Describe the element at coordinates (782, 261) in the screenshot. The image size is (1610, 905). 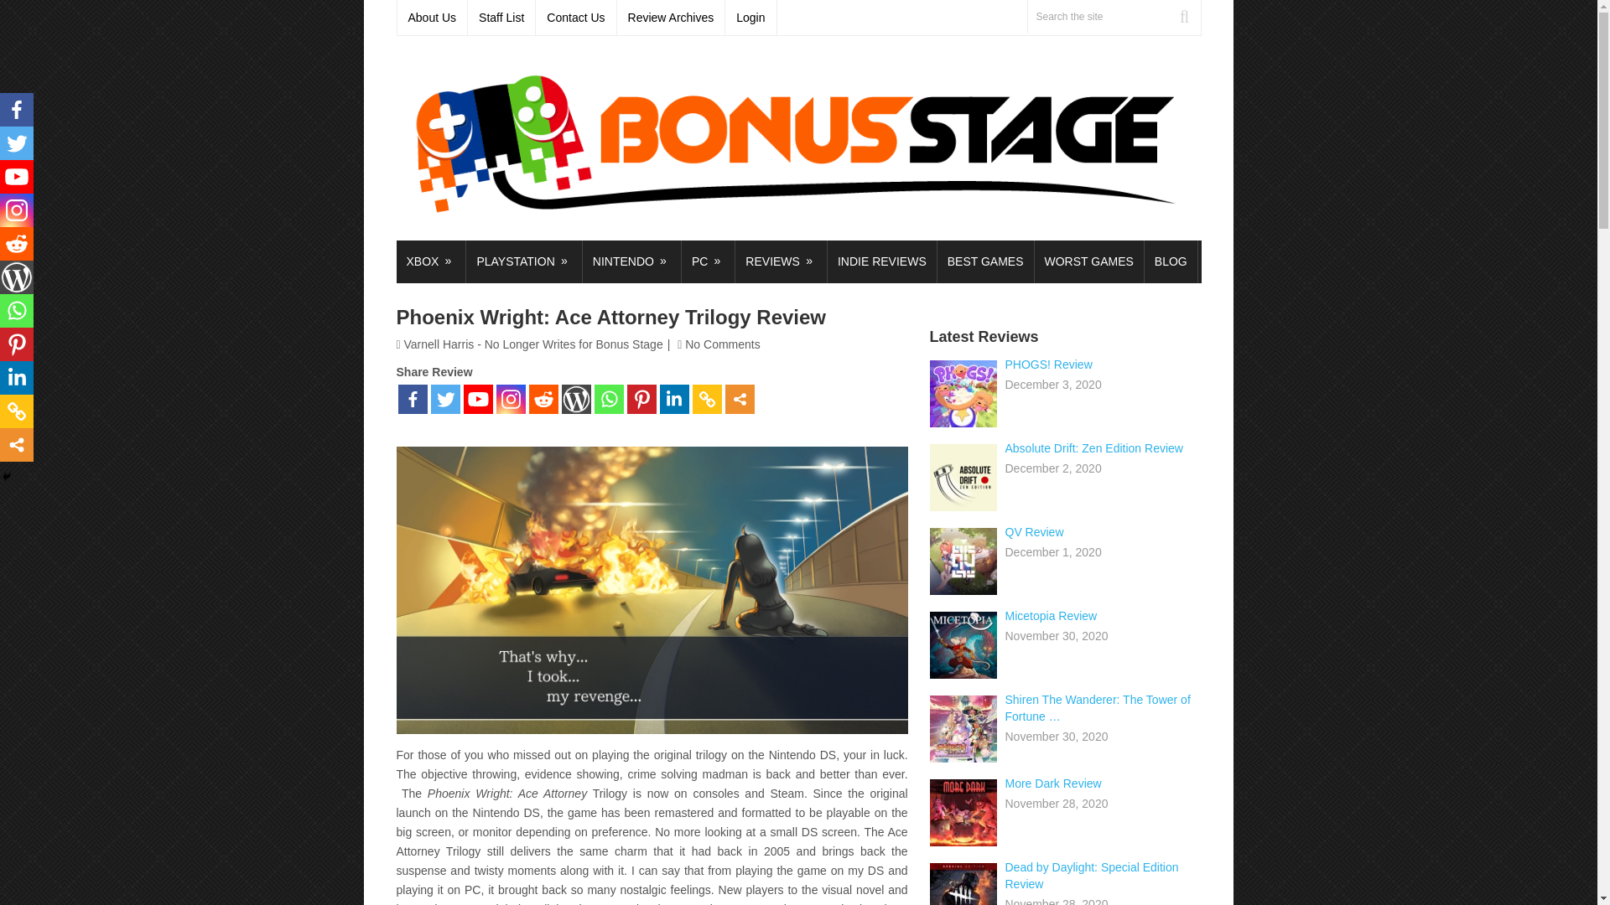
I see `REVIEWS` at that location.